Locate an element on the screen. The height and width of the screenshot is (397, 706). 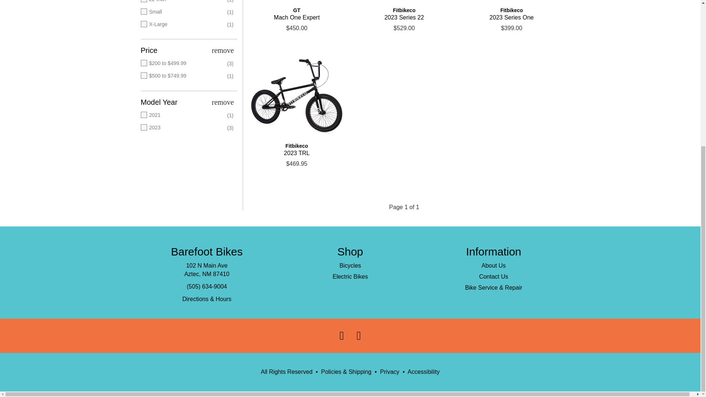
Fitbikeco 2023 TRL is located at coordinates (296, 96).